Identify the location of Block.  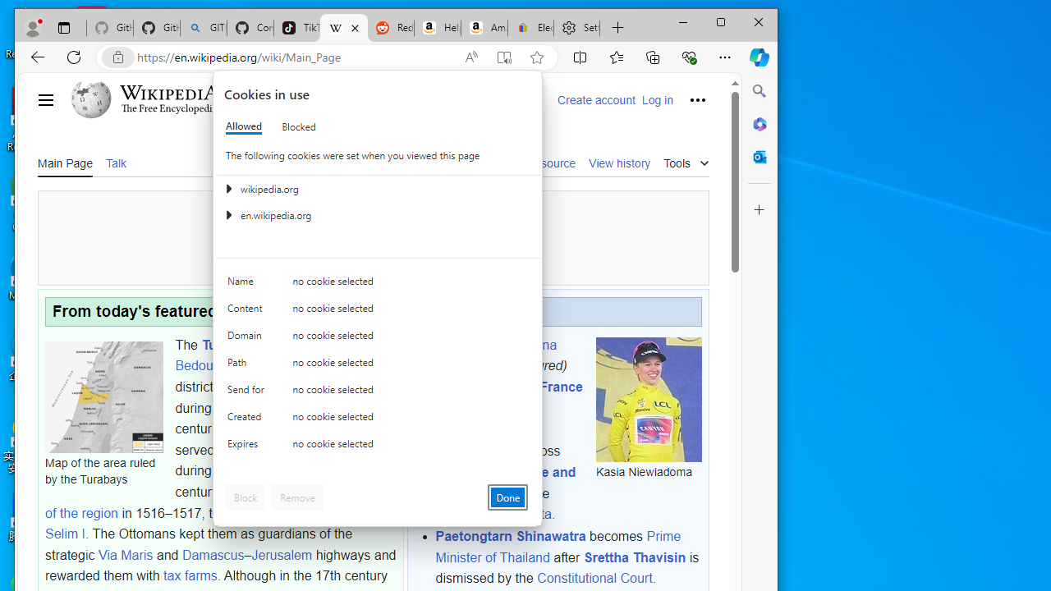
(246, 497).